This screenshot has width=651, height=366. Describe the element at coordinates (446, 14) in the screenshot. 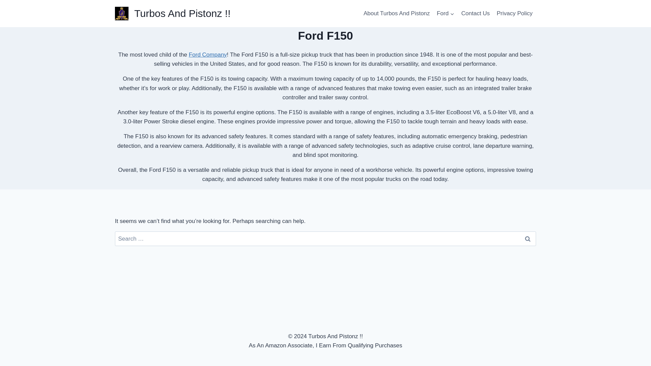

I see `Ford` at that location.